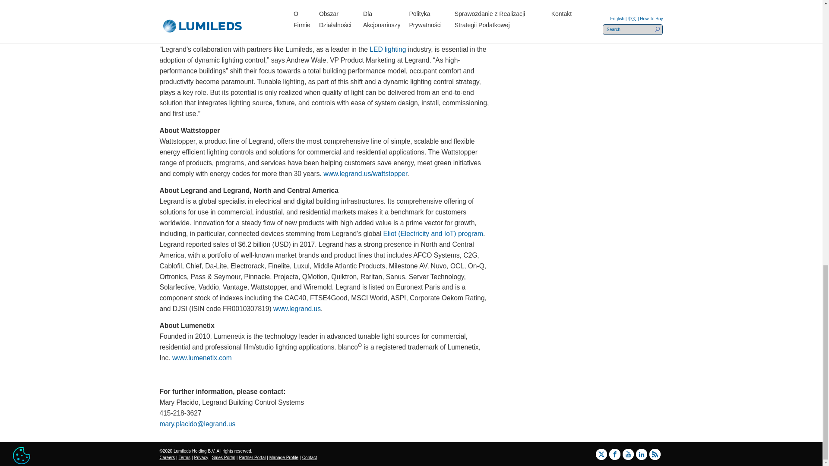 The height and width of the screenshot is (466, 829). Describe the element at coordinates (309, 457) in the screenshot. I see `Contact` at that location.